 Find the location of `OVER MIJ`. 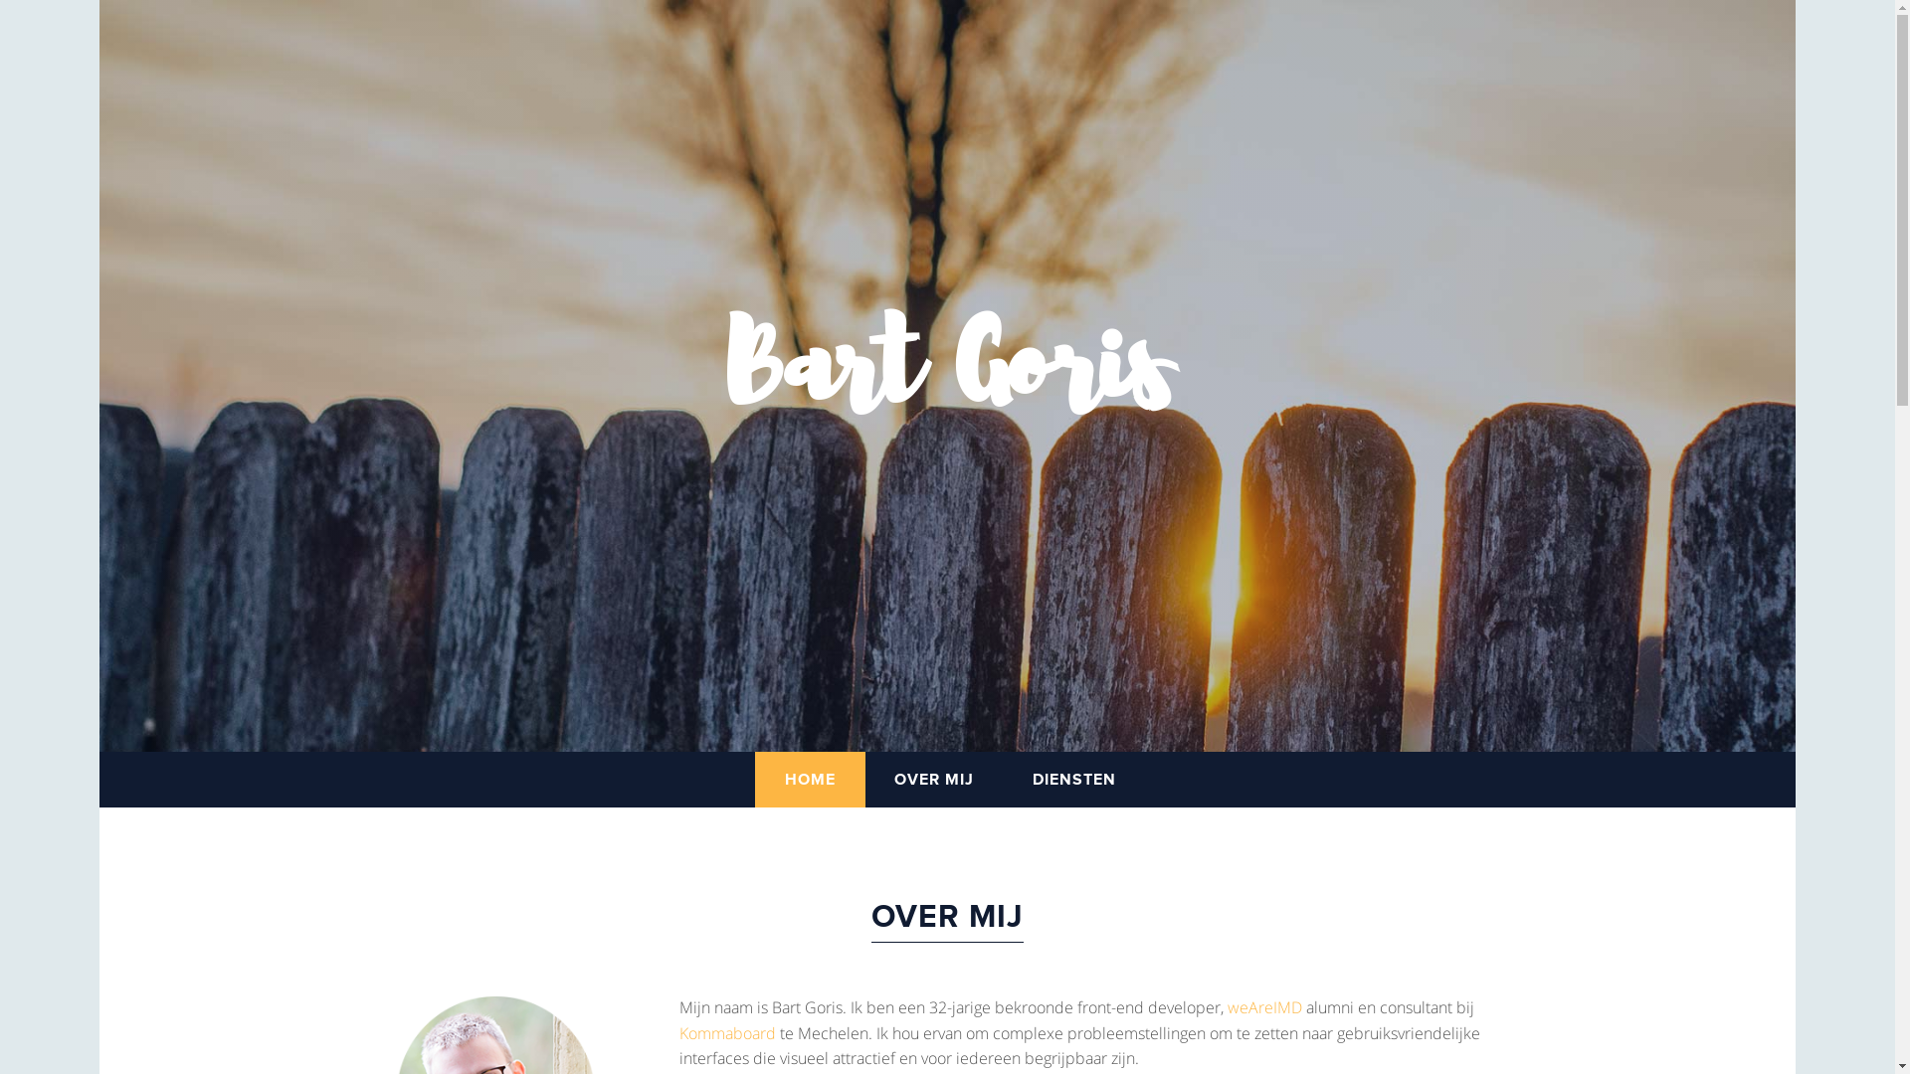

OVER MIJ is located at coordinates (933, 780).